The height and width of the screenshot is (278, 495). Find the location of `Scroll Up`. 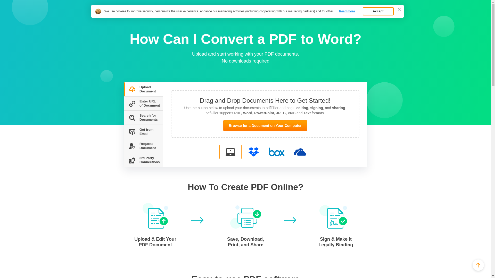

Scroll Up is located at coordinates (478, 265).